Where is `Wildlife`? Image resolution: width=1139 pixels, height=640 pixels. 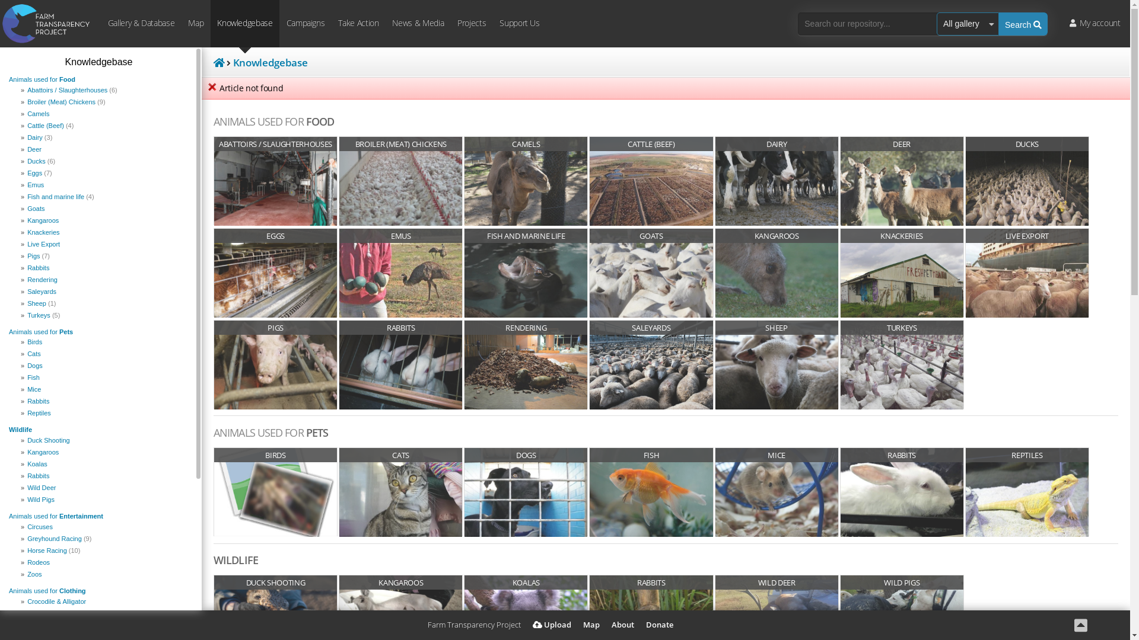
Wildlife is located at coordinates (20, 430).